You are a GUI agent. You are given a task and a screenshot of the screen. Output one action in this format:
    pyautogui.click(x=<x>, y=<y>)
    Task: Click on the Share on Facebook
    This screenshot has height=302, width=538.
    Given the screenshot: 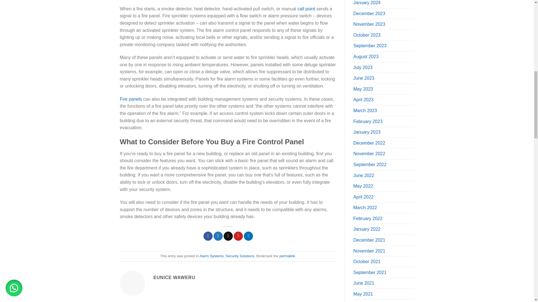 What is the action you would take?
    pyautogui.click(x=208, y=236)
    